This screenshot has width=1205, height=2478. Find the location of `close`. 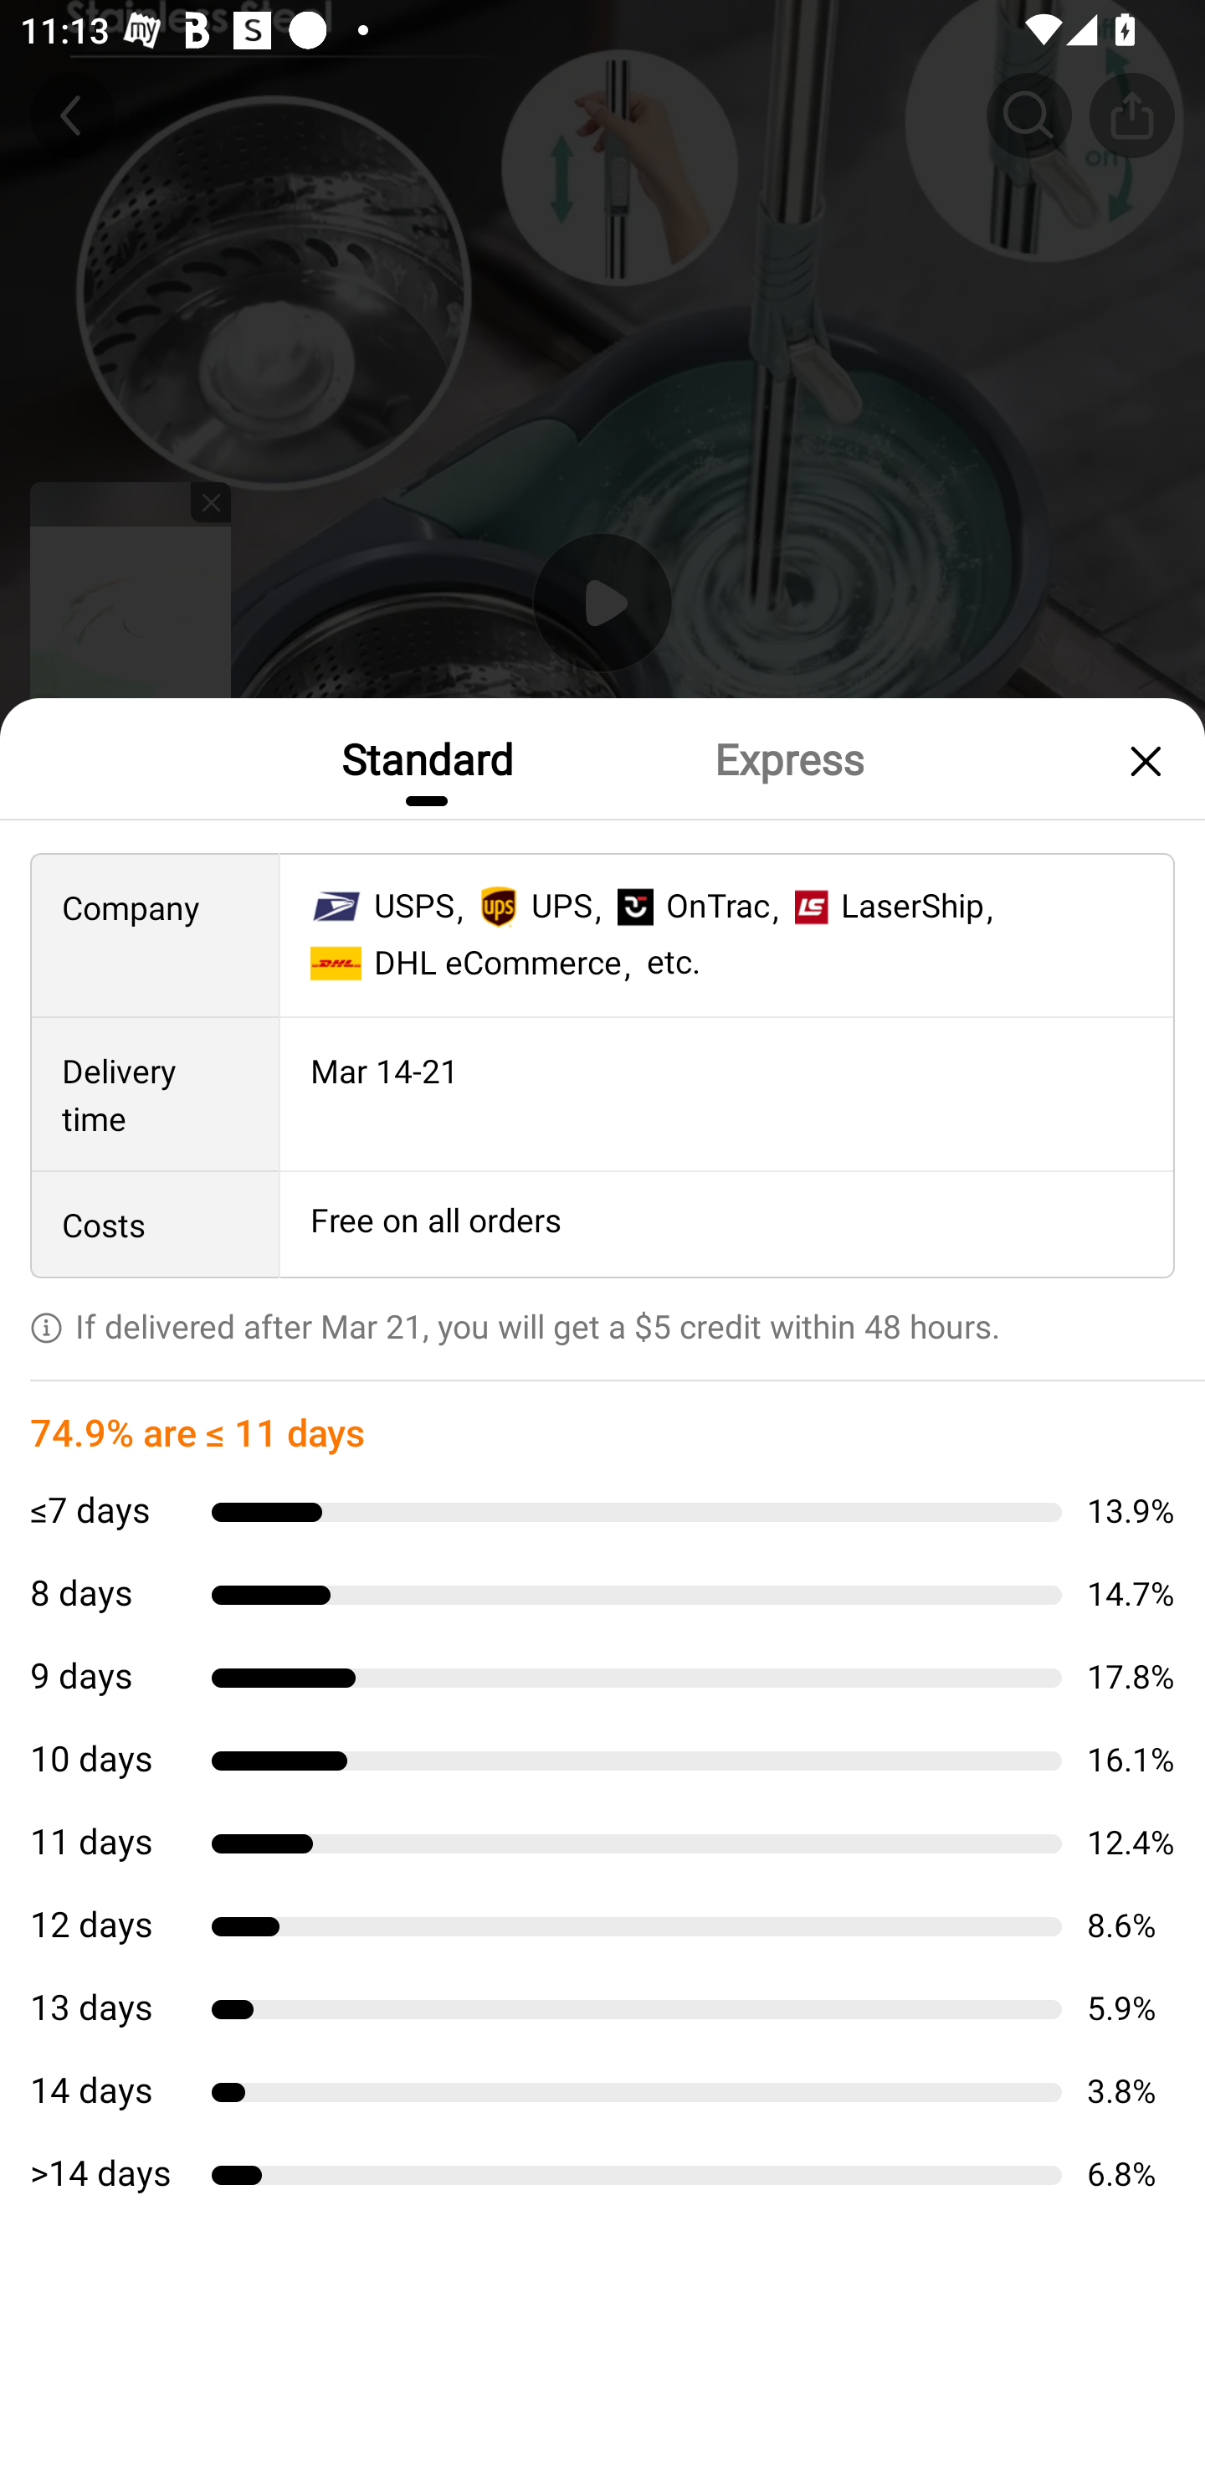

close is located at coordinates (1141, 760).